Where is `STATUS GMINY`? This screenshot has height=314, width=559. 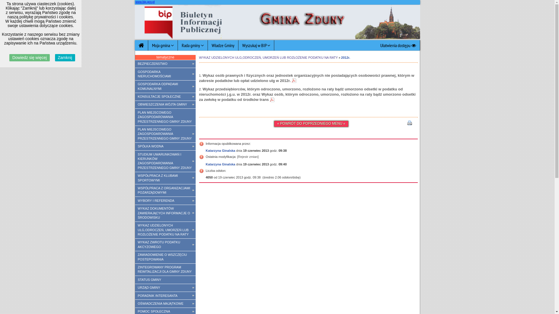
STATUS GMINY is located at coordinates (165, 280).